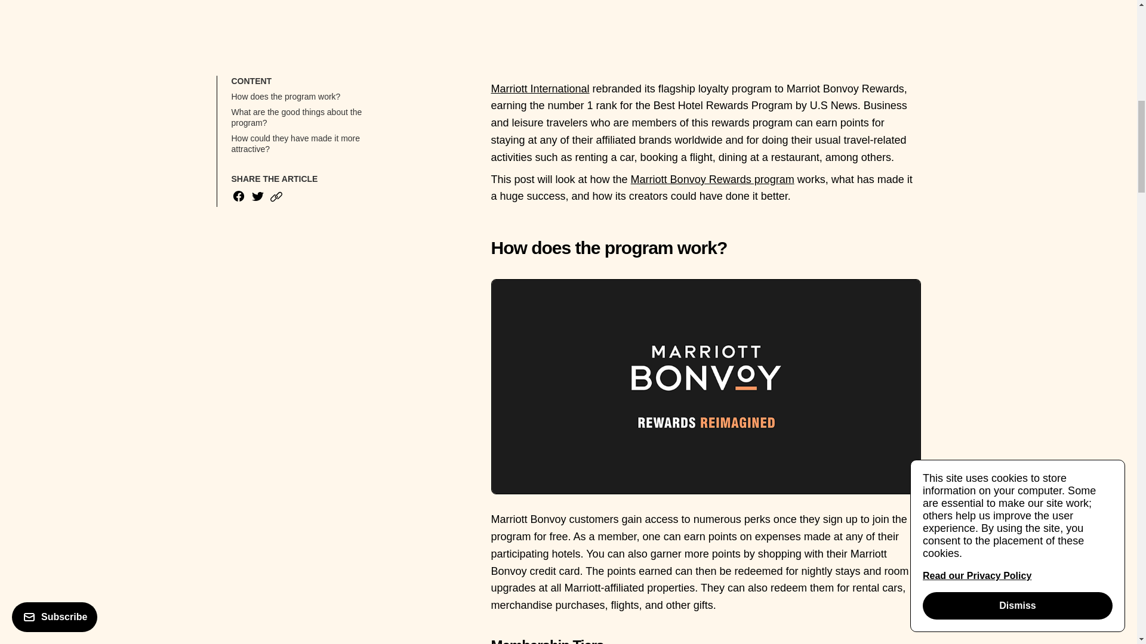 This screenshot has height=644, width=1146. Describe the element at coordinates (713, 179) in the screenshot. I see `Marriott Bonvoy Rewards program` at that location.